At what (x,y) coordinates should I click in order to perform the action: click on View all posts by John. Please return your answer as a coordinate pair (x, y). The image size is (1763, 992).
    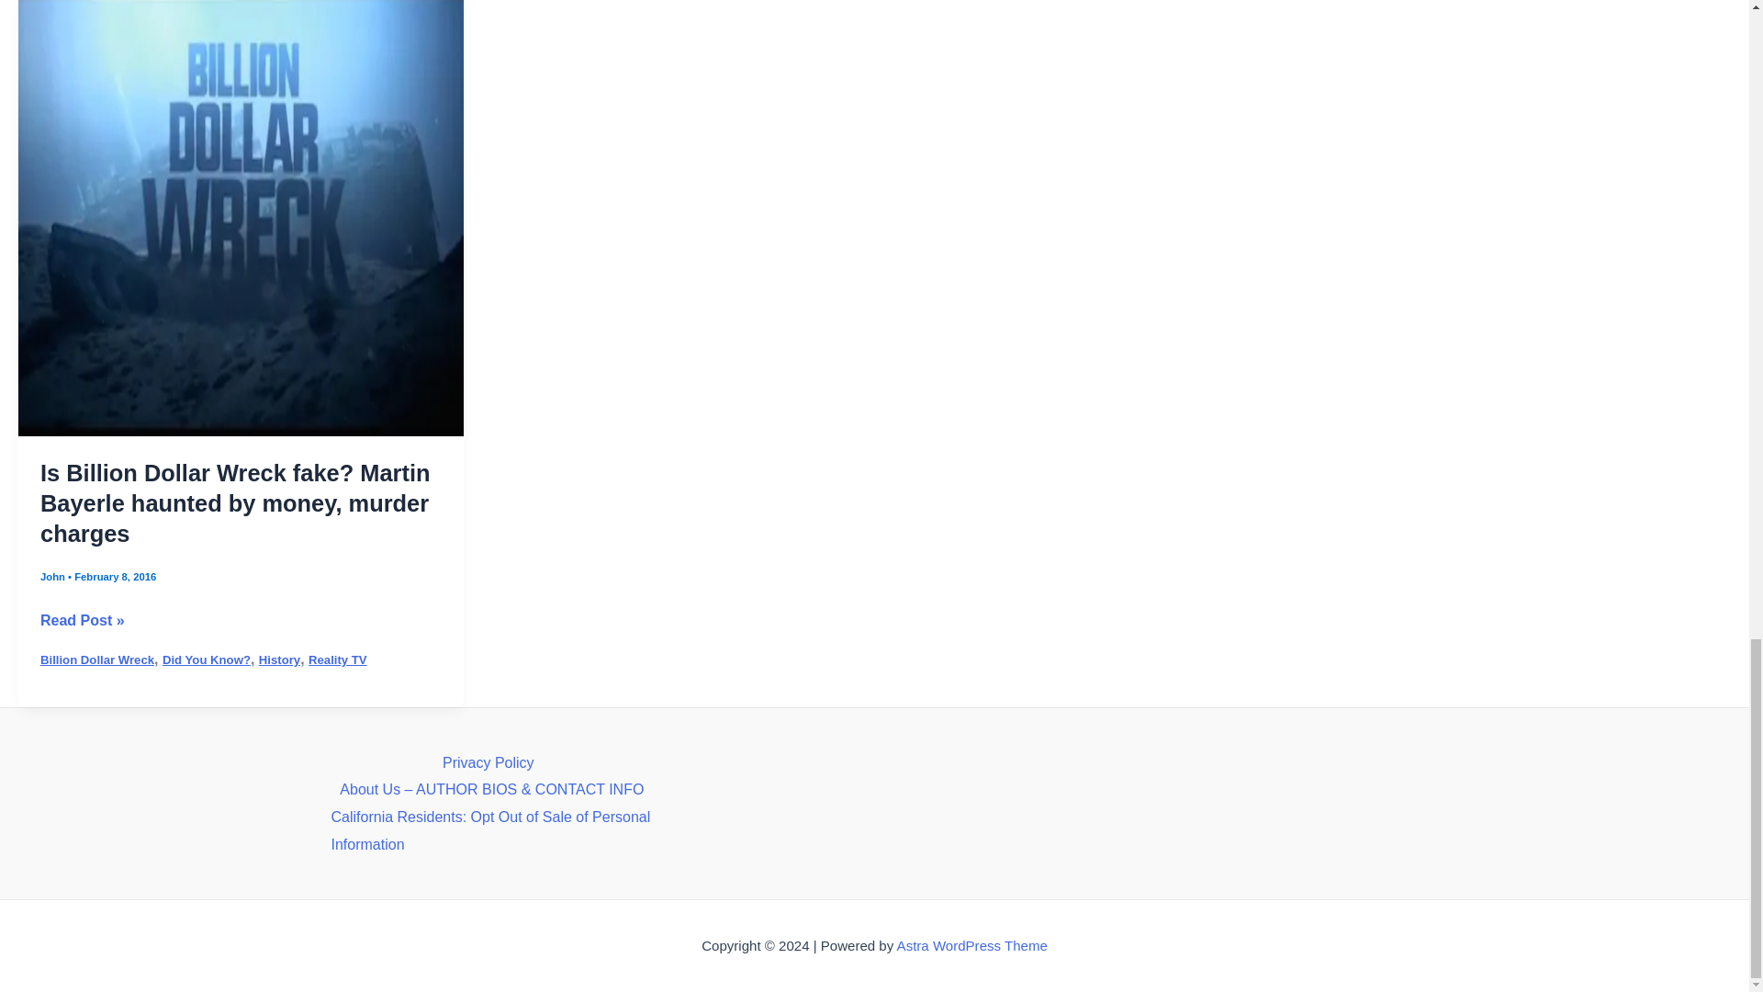
    Looking at the image, I should click on (54, 582).